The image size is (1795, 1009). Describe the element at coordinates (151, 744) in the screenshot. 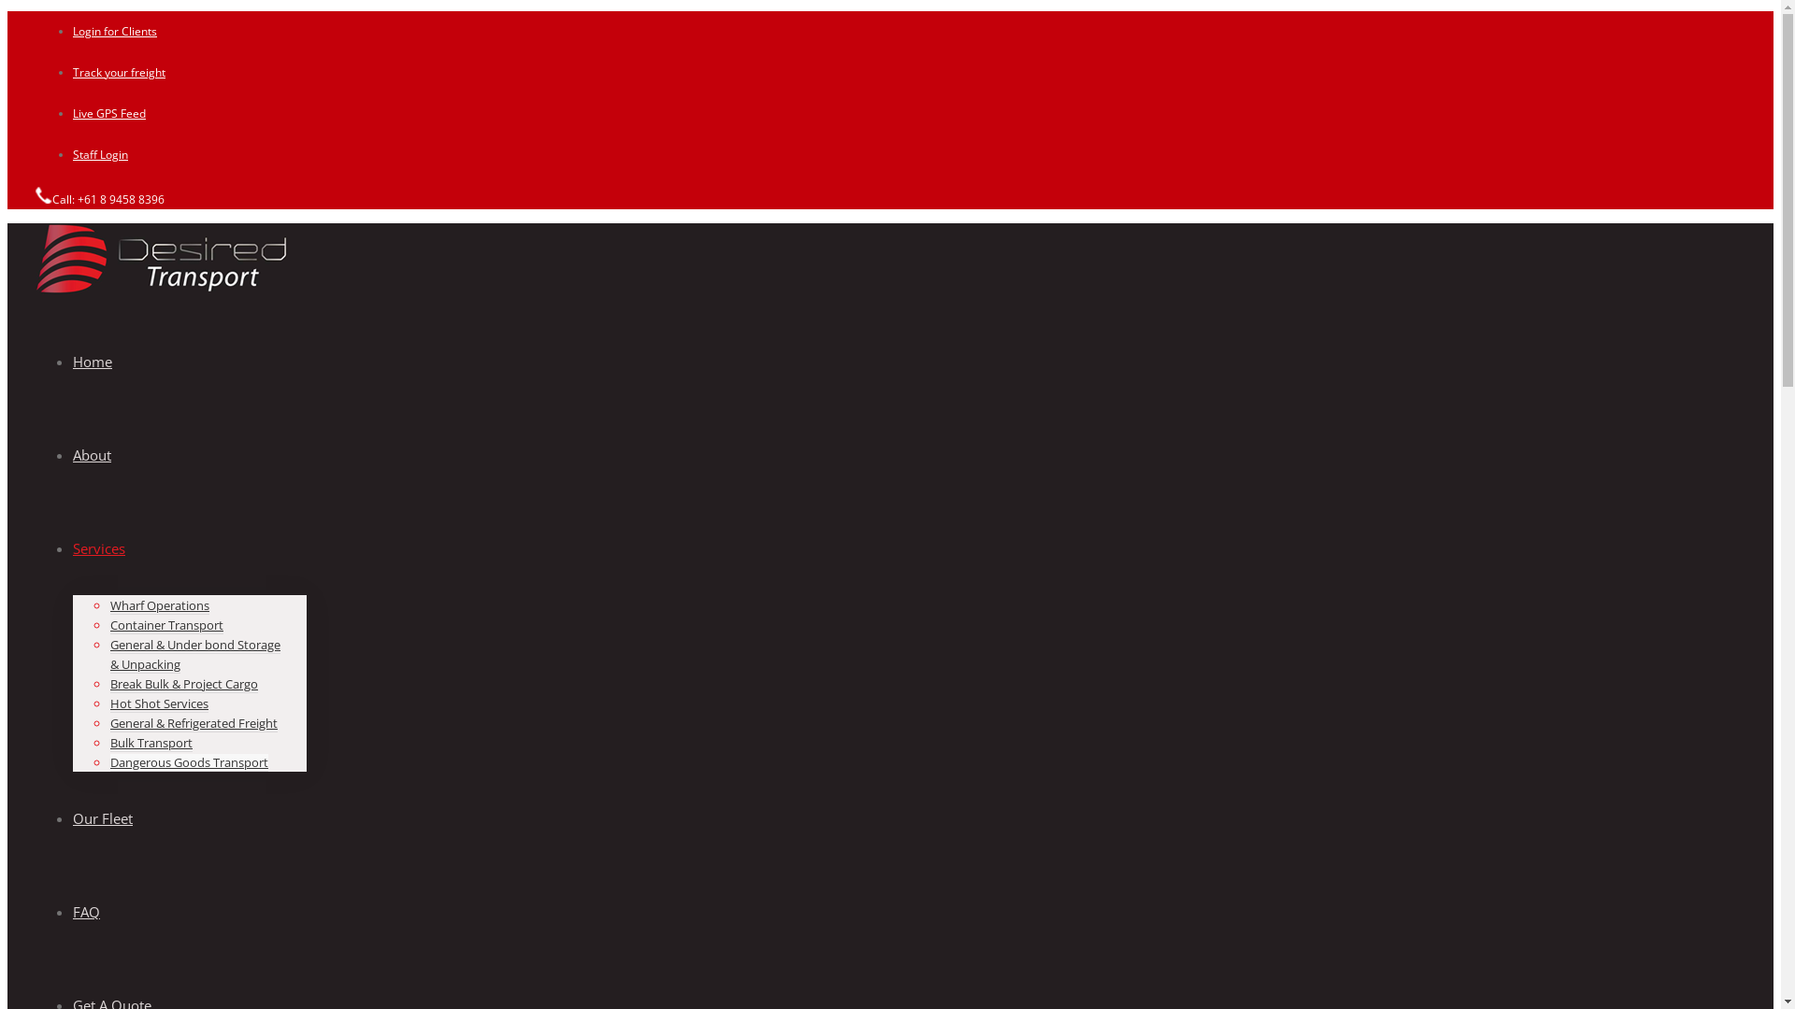

I see `Bulk Transport` at that location.